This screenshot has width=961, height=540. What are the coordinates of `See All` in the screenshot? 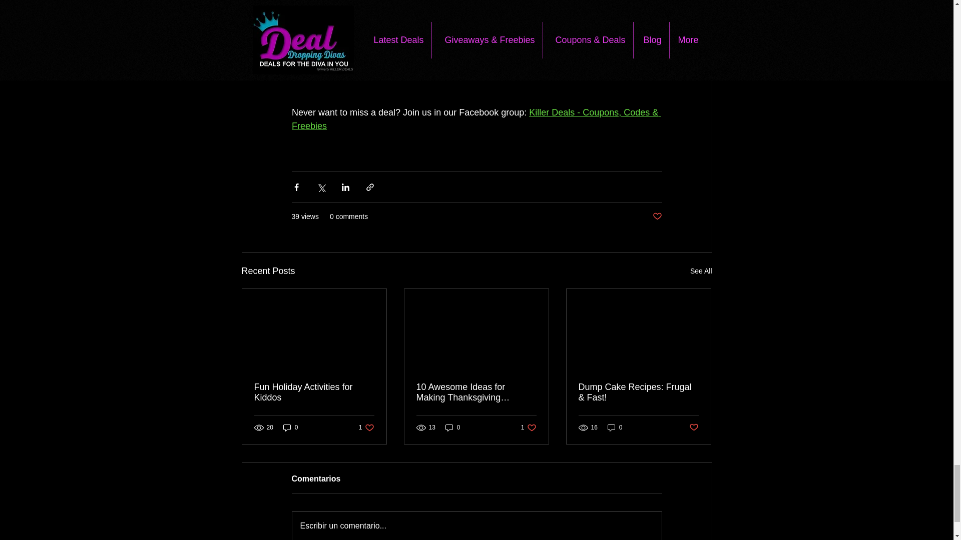 It's located at (657, 216).